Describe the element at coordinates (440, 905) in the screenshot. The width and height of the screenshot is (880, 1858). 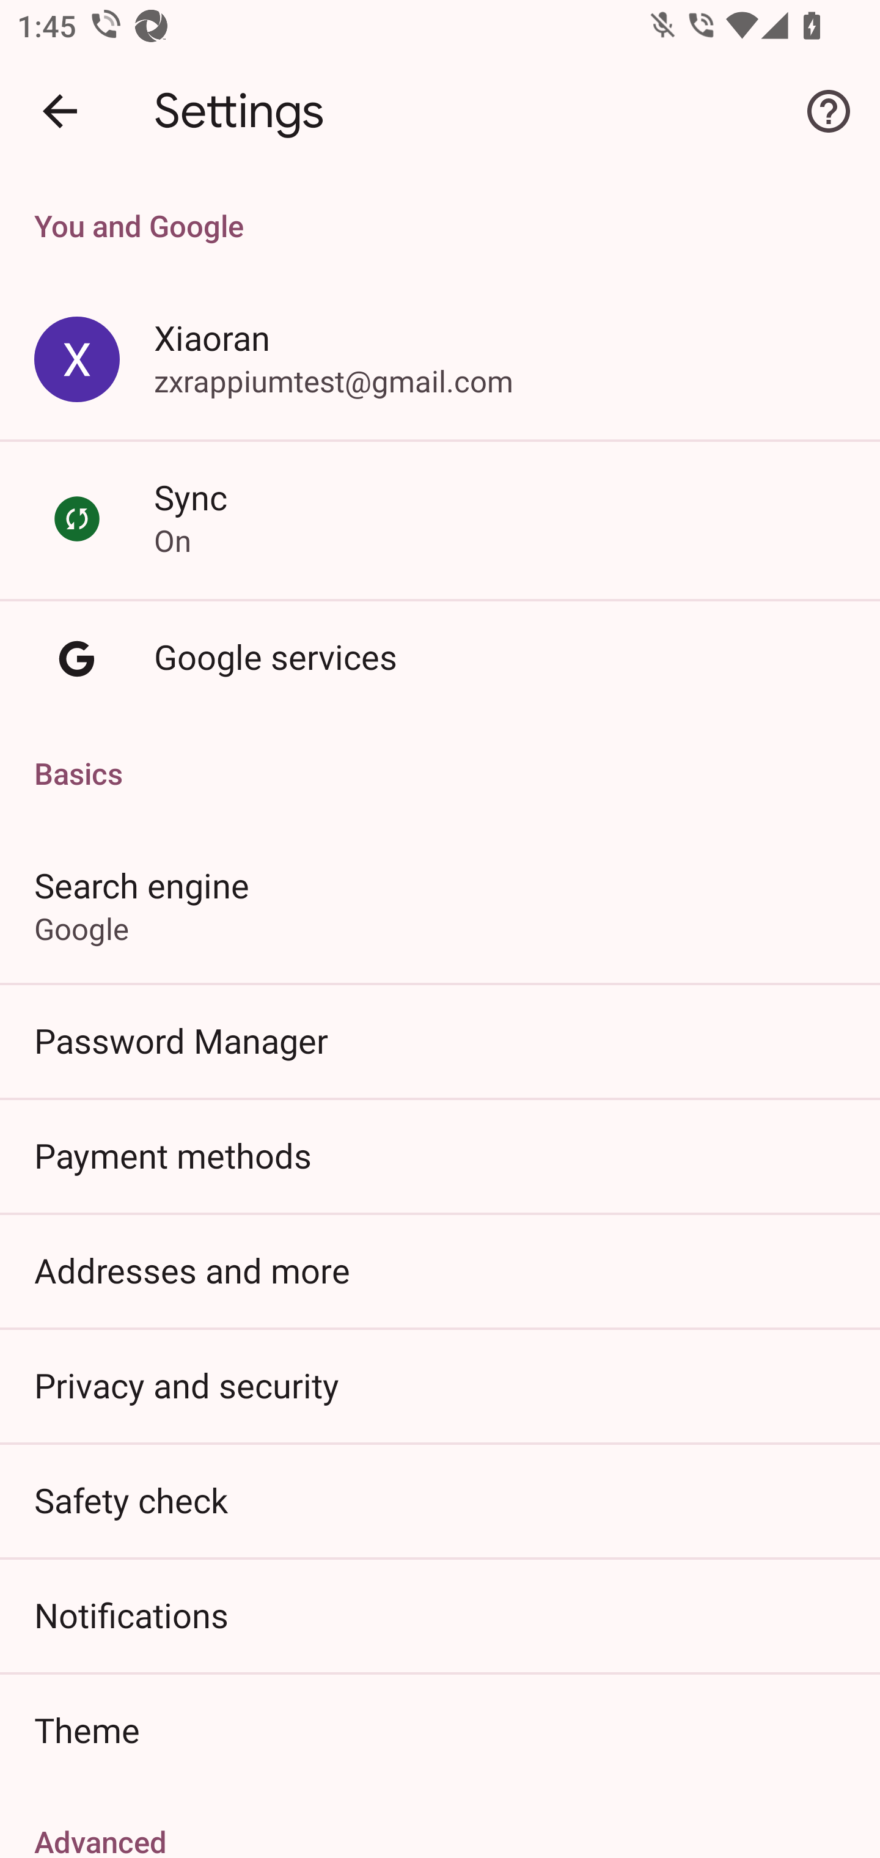
I see `Search engine Google` at that location.